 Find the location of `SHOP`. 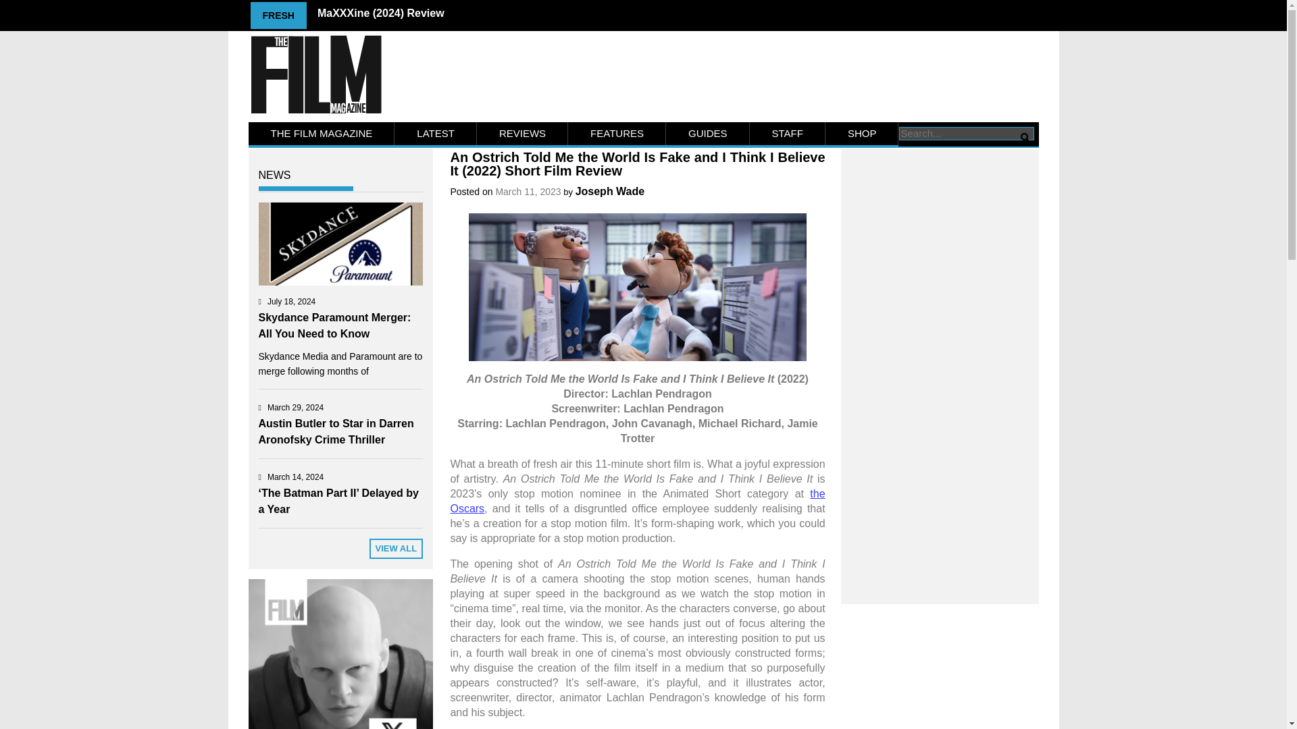

SHOP is located at coordinates (862, 134).